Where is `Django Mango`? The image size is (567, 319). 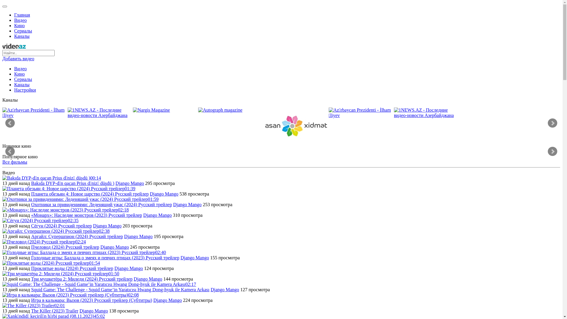 Django Mango is located at coordinates (225, 289).